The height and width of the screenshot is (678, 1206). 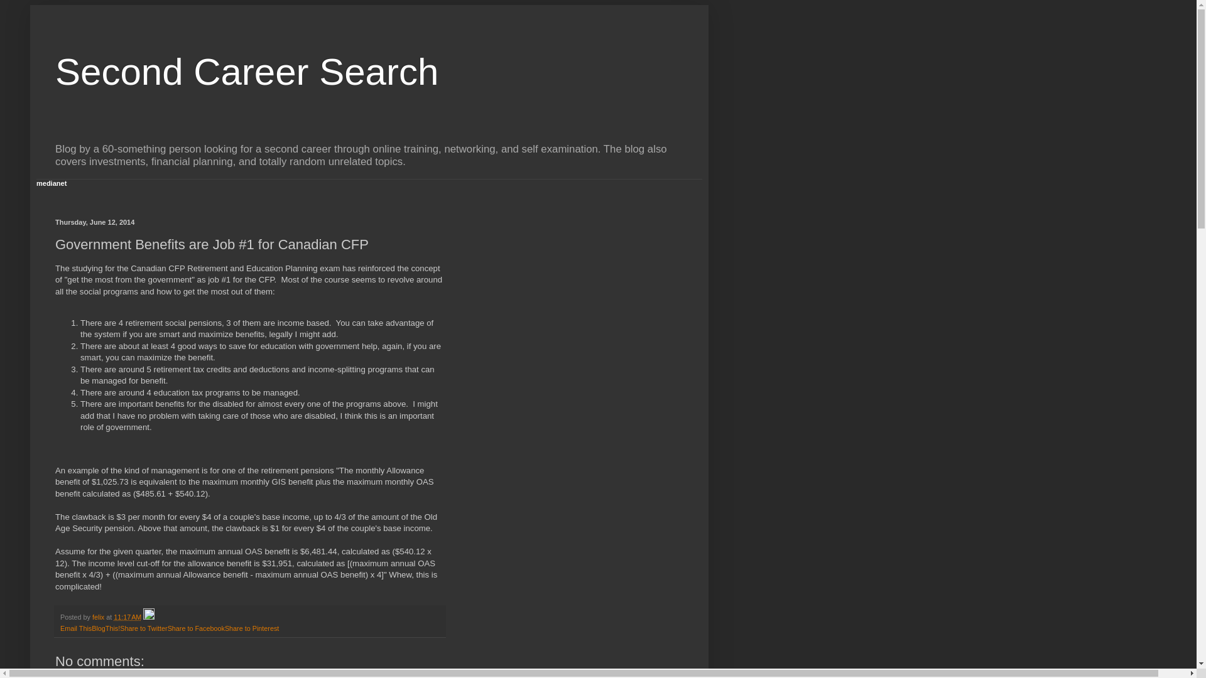 What do you see at coordinates (143, 628) in the screenshot?
I see `Share to Twitter` at bounding box center [143, 628].